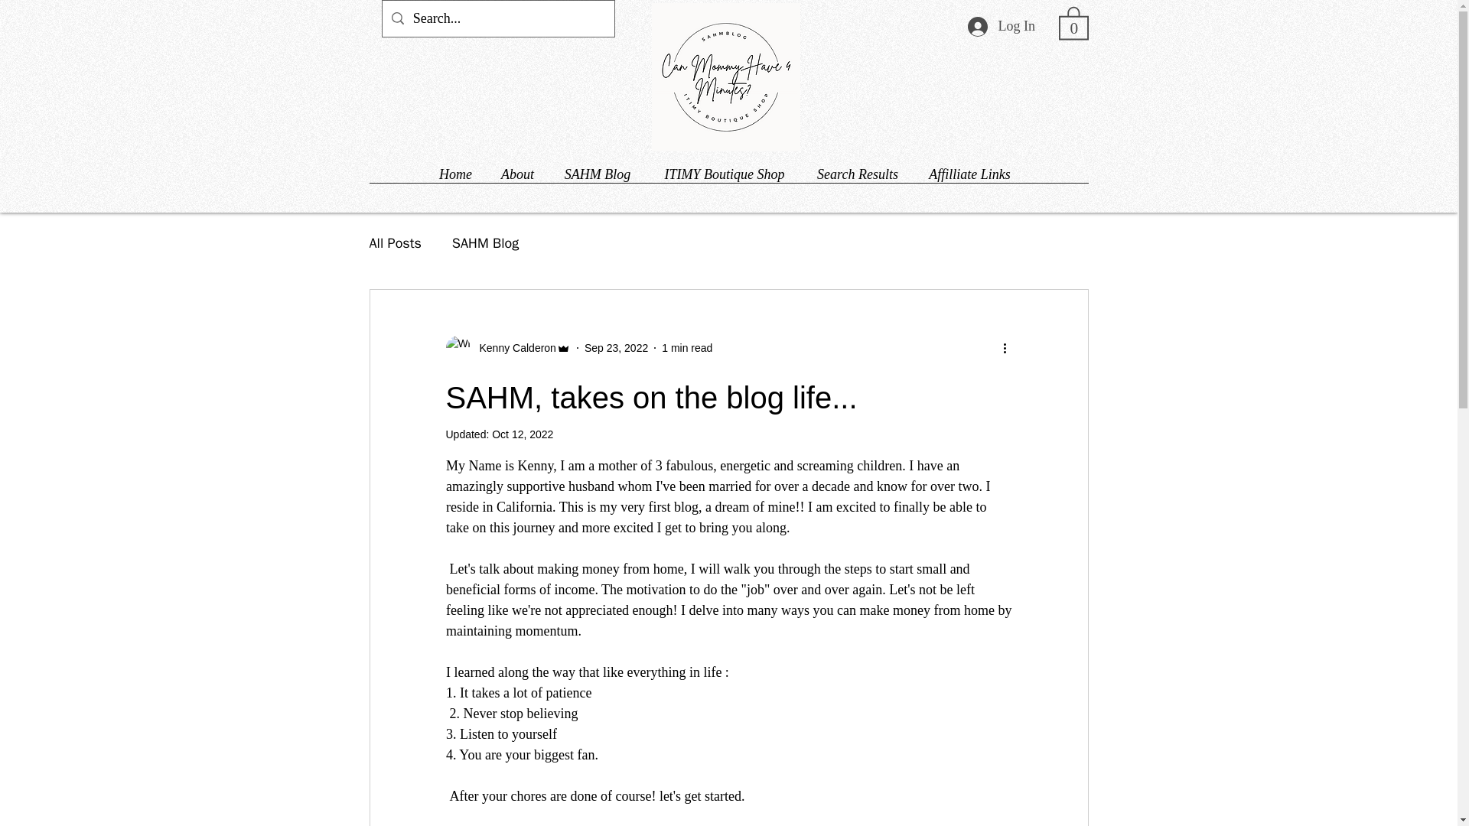 Image resolution: width=1469 pixels, height=826 pixels. Describe the element at coordinates (454, 168) in the screenshot. I see `Home` at that location.